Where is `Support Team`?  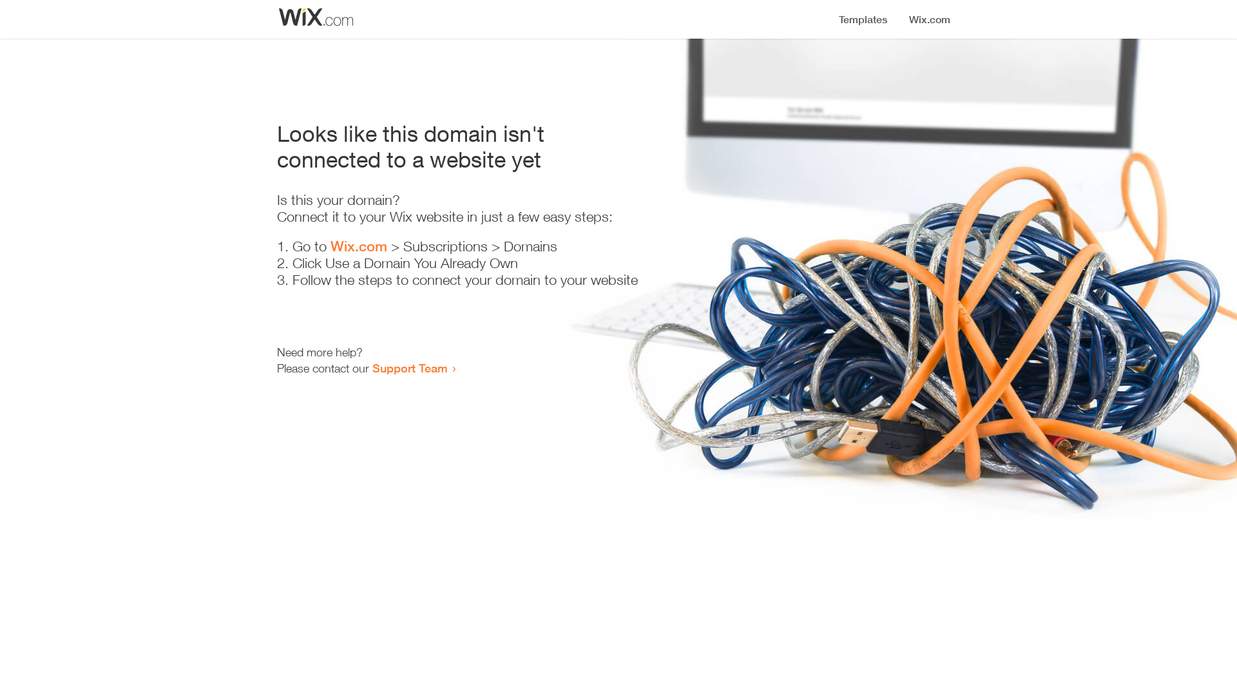 Support Team is located at coordinates (410, 368).